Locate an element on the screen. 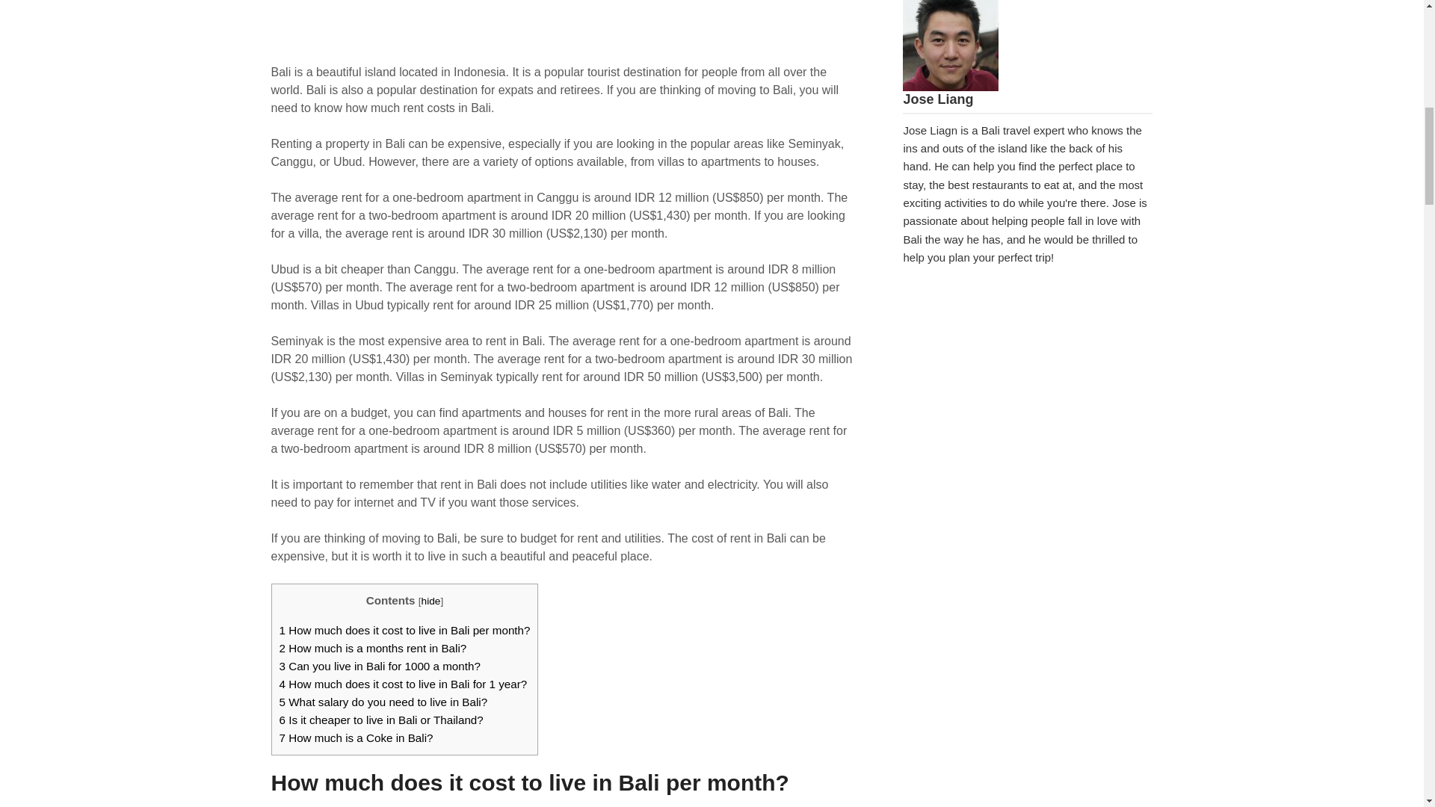  1 How much does it cost to live in Bali per month? is located at coordinates (405, 630).